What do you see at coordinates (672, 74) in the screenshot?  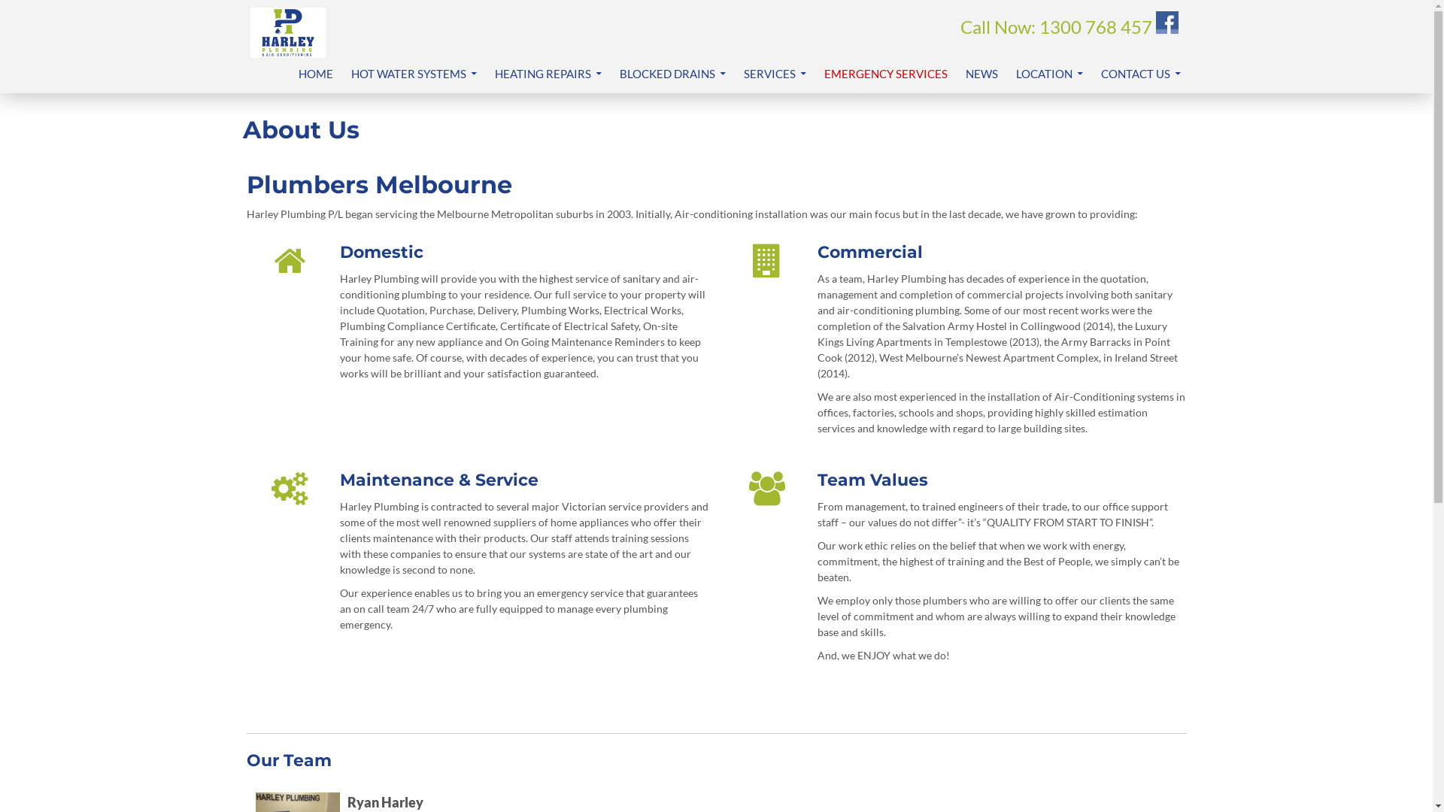 I see `BLOCKED DRAINS` at bounding box center [672, 74].